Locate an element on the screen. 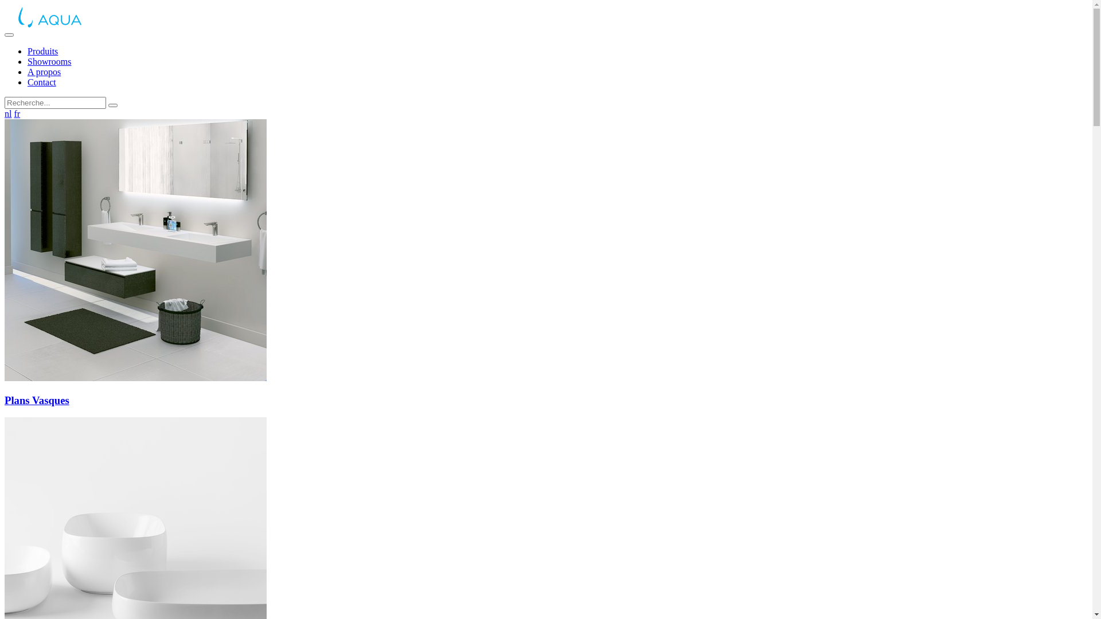 Image resolution: width=1101 pixels, height=619 pixels. Contact is located at coordinates (42, 83).